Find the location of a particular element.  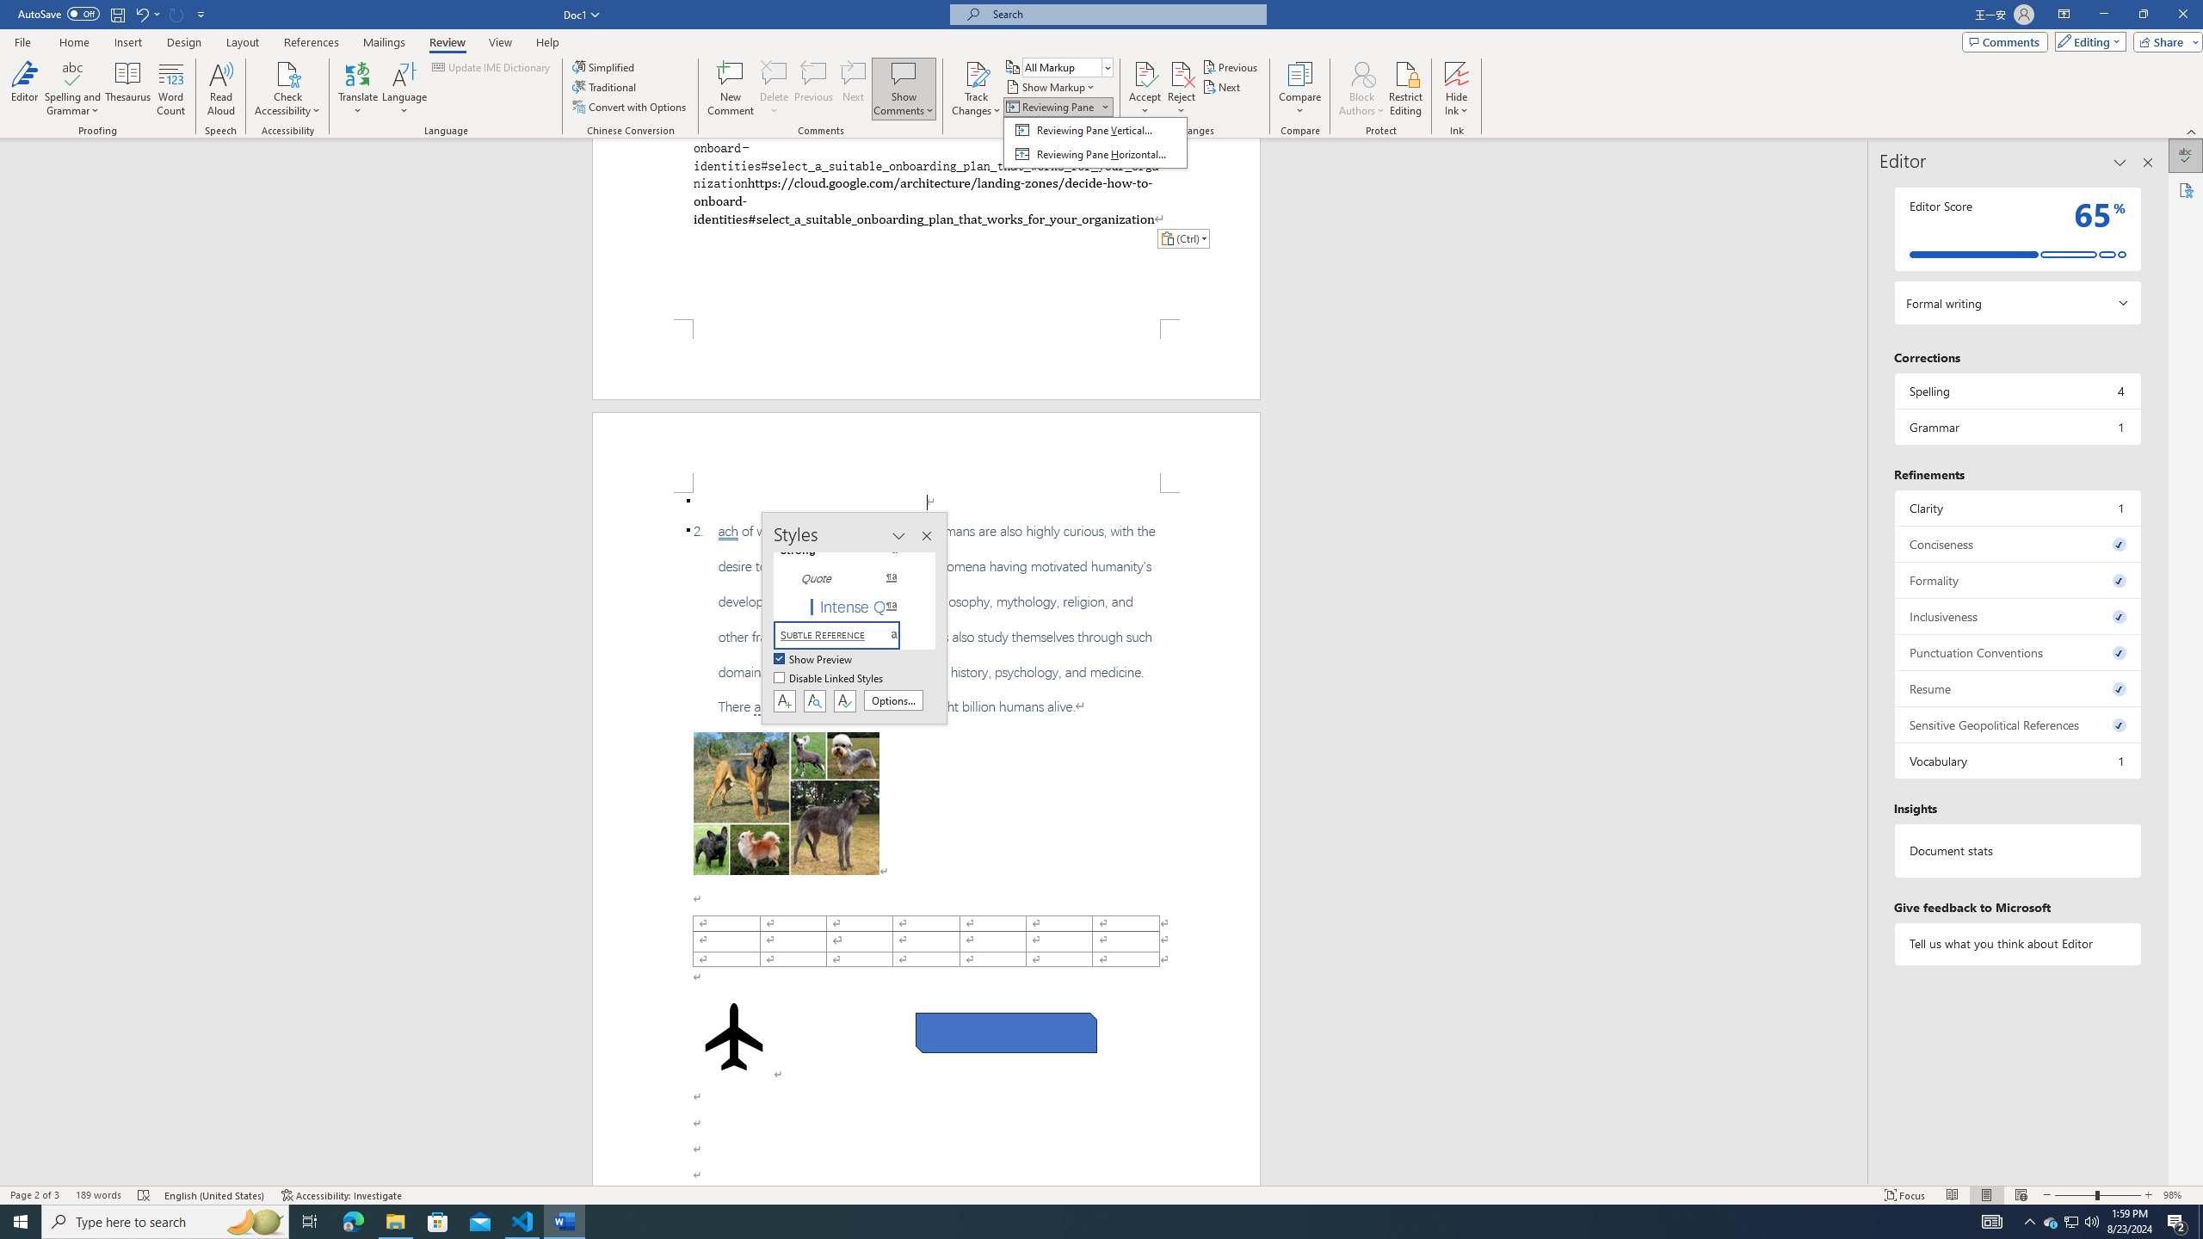

Spelling and Grammar is located at coordinates (74, 73).